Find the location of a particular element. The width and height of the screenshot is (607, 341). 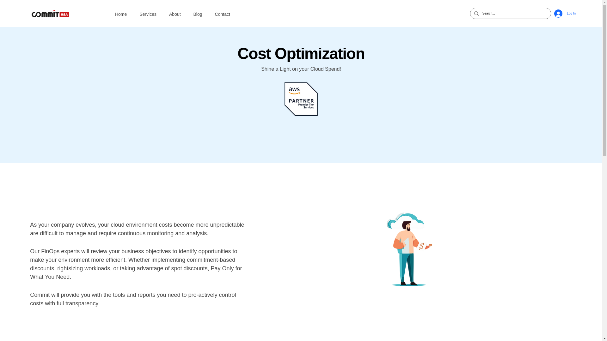

Home is located at coordinates (121, 14).